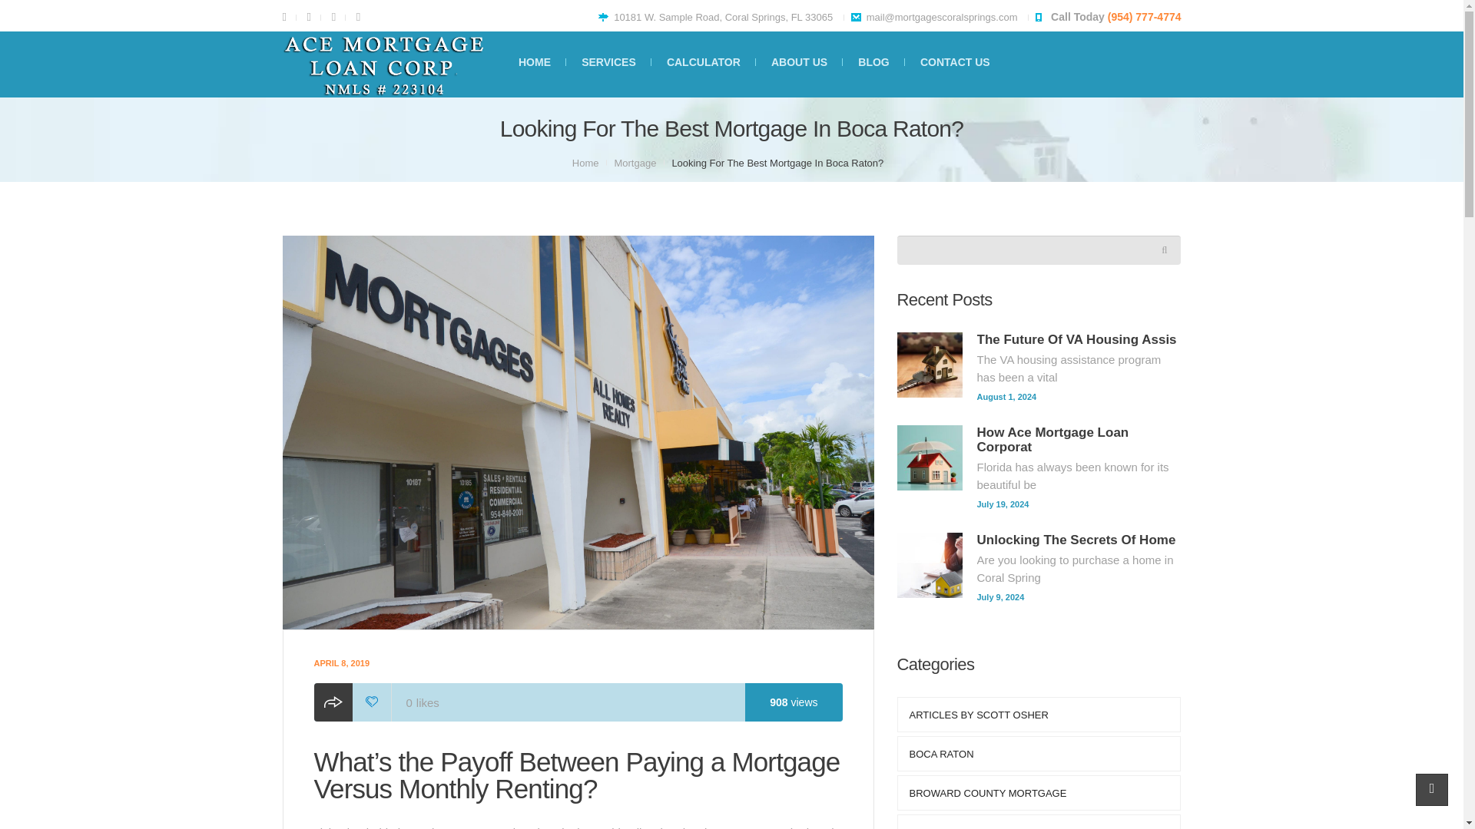 This screenshot has width=1475, height=829. Describe the element at coordinates (723, 17) in the screenshot. I see `10181 W. Sample Road, Coral Springs, FL 33065` at that location.